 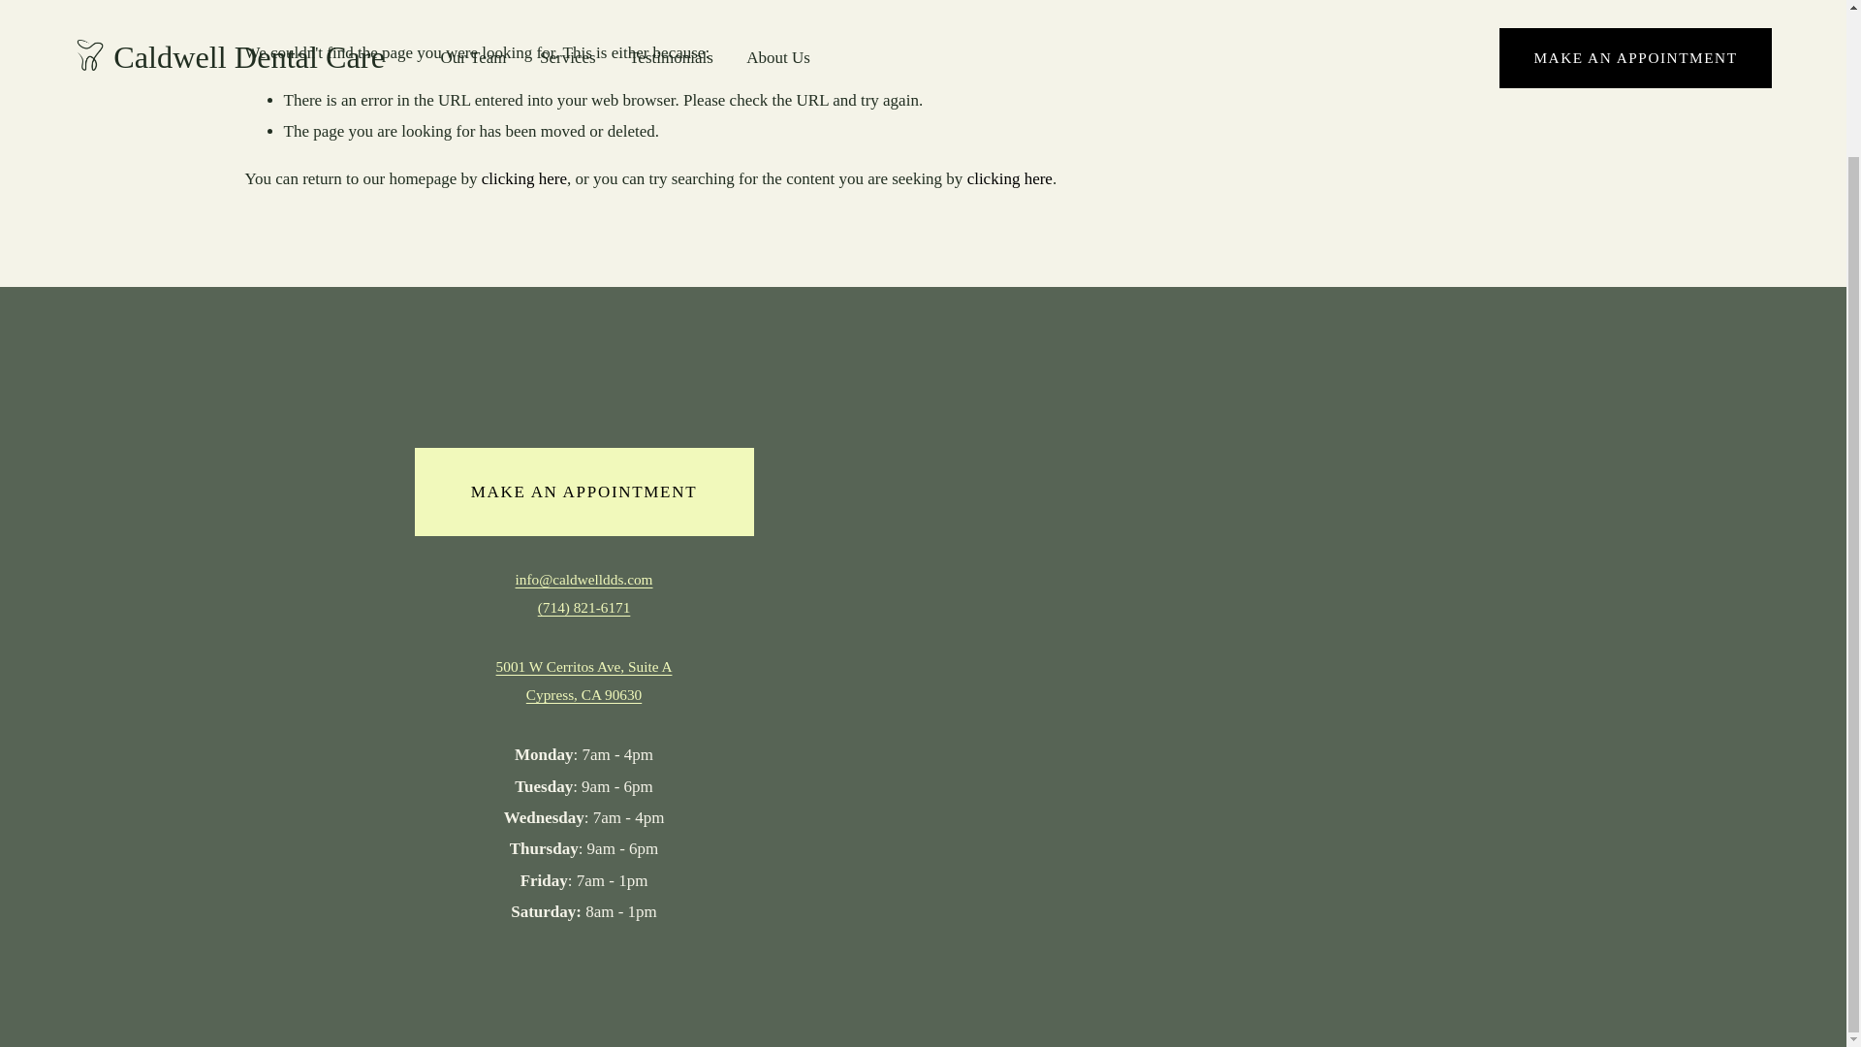 I want to click on clicking here, so click(x=524, y=178).